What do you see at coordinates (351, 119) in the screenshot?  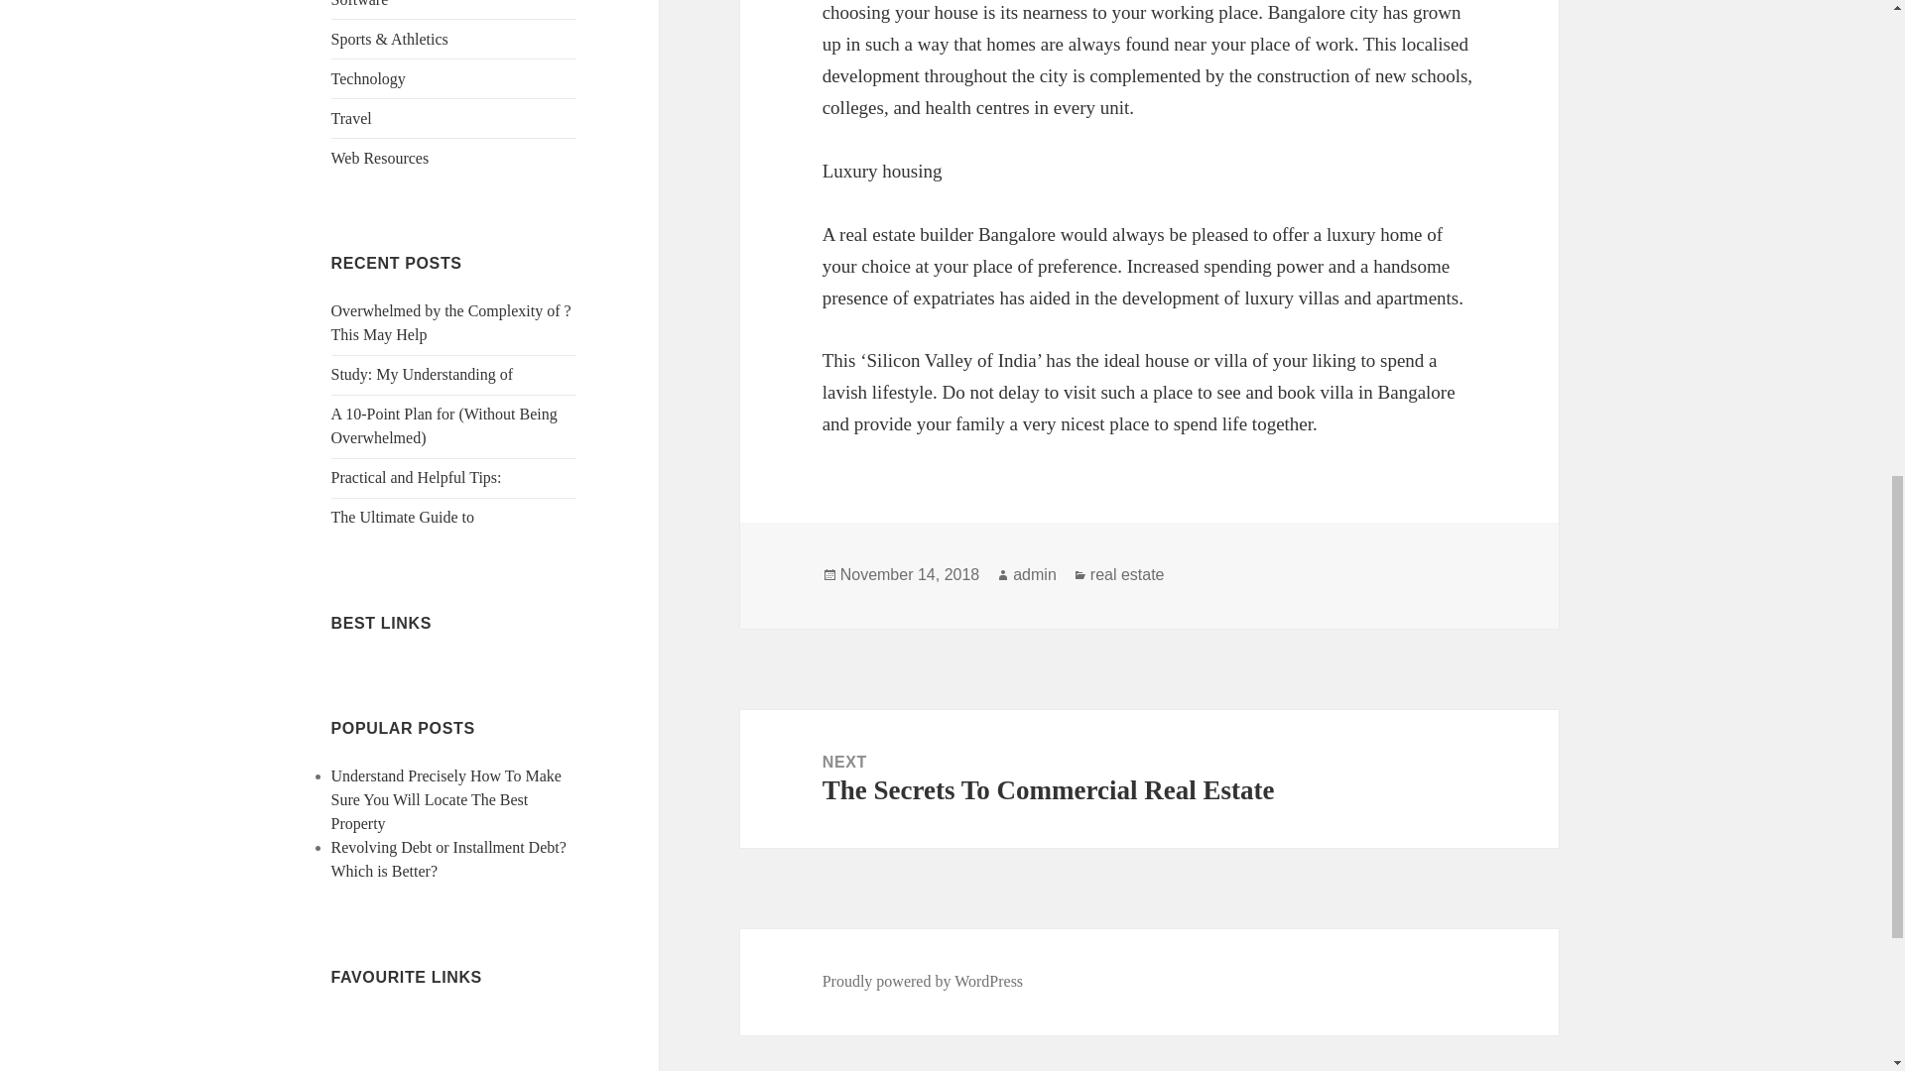 I see `Travel` at bounding box center [351, 119].